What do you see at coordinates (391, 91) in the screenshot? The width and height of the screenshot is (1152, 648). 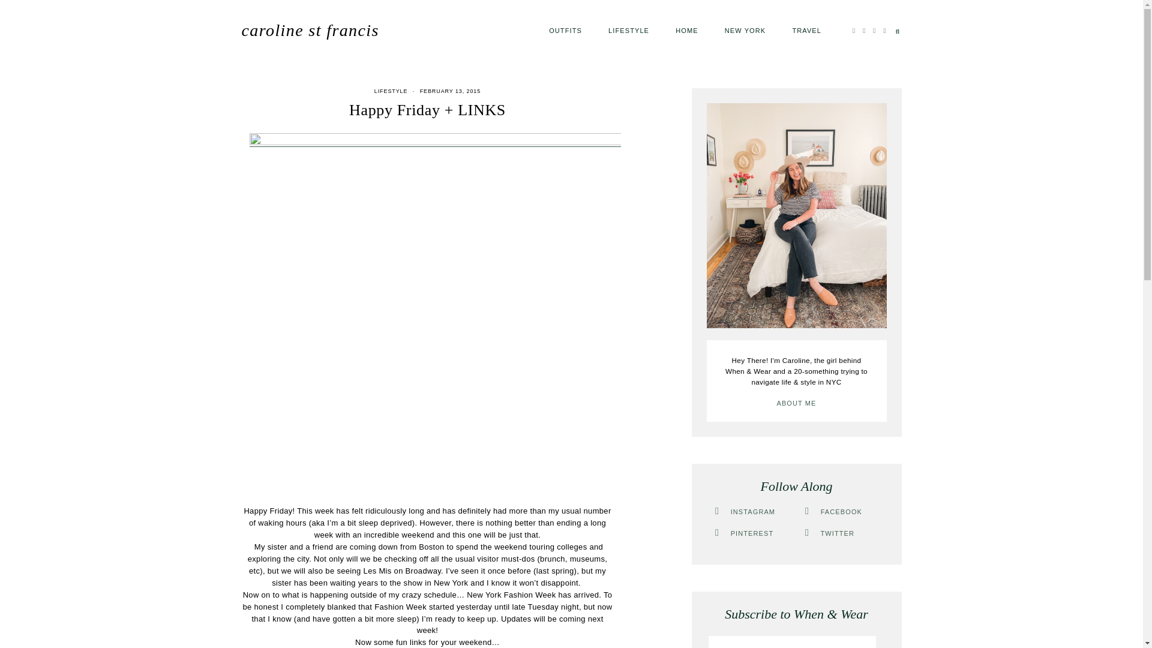 I see `LIFESTYLE` at bounding box center [391, 91].